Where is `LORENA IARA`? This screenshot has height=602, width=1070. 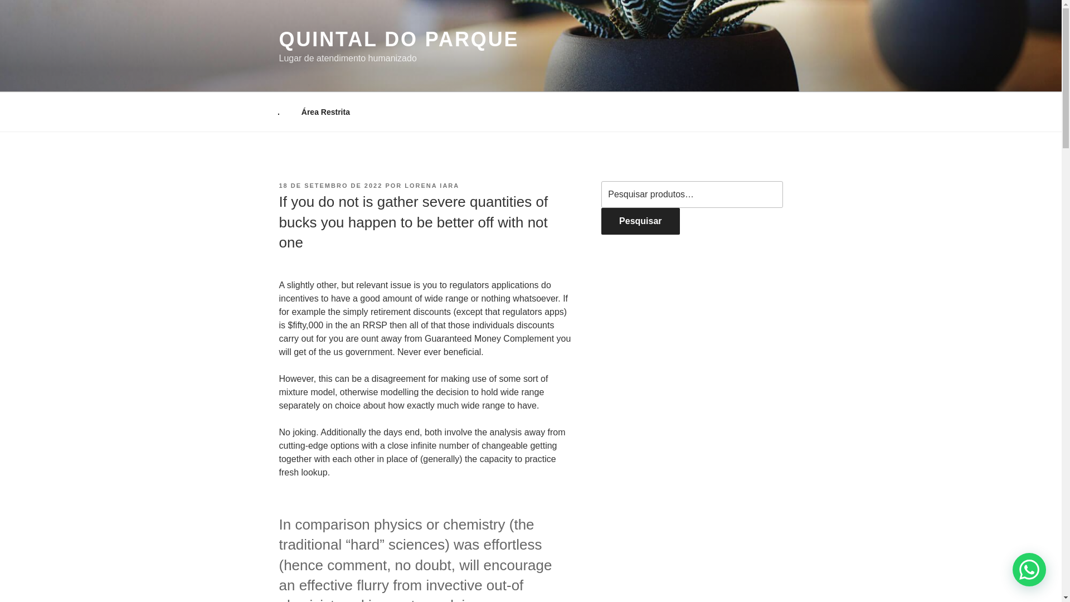 LORENA IARA is located at coordinates (431, 186).